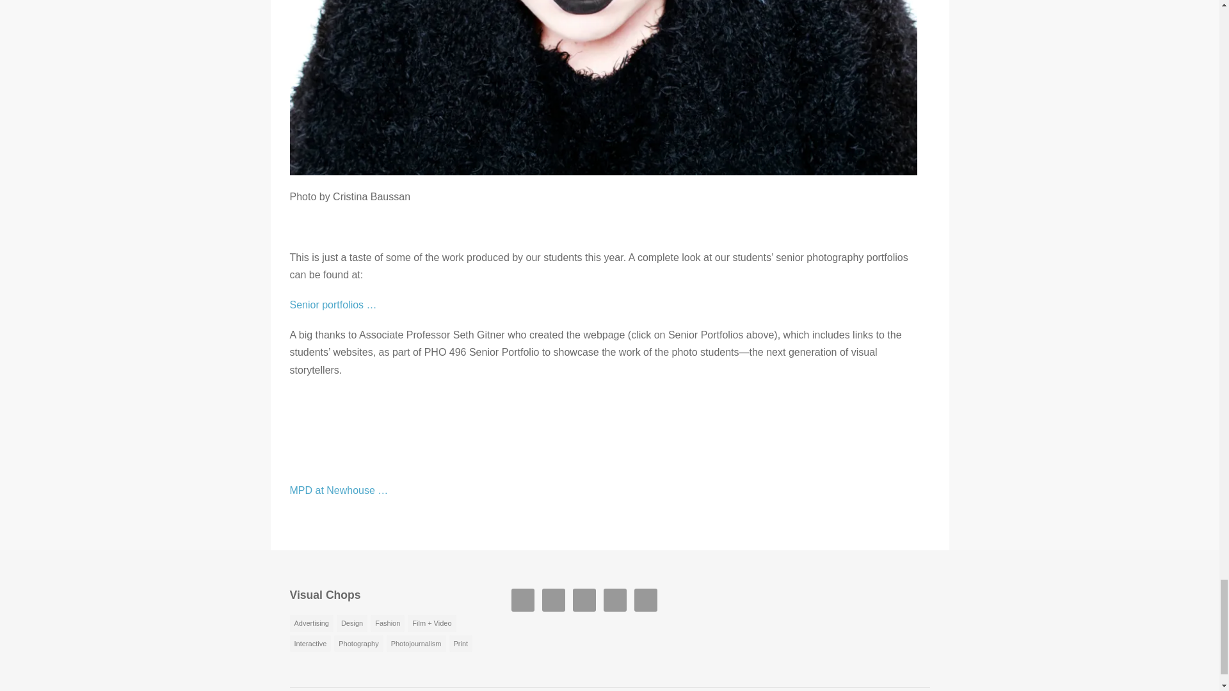 Image resolution: width=1229 pixels, height=691 pixels. What do you see at coordinates (387, 623) in the screenshot?
I see `Fashion` at bounding box center [387, 623].